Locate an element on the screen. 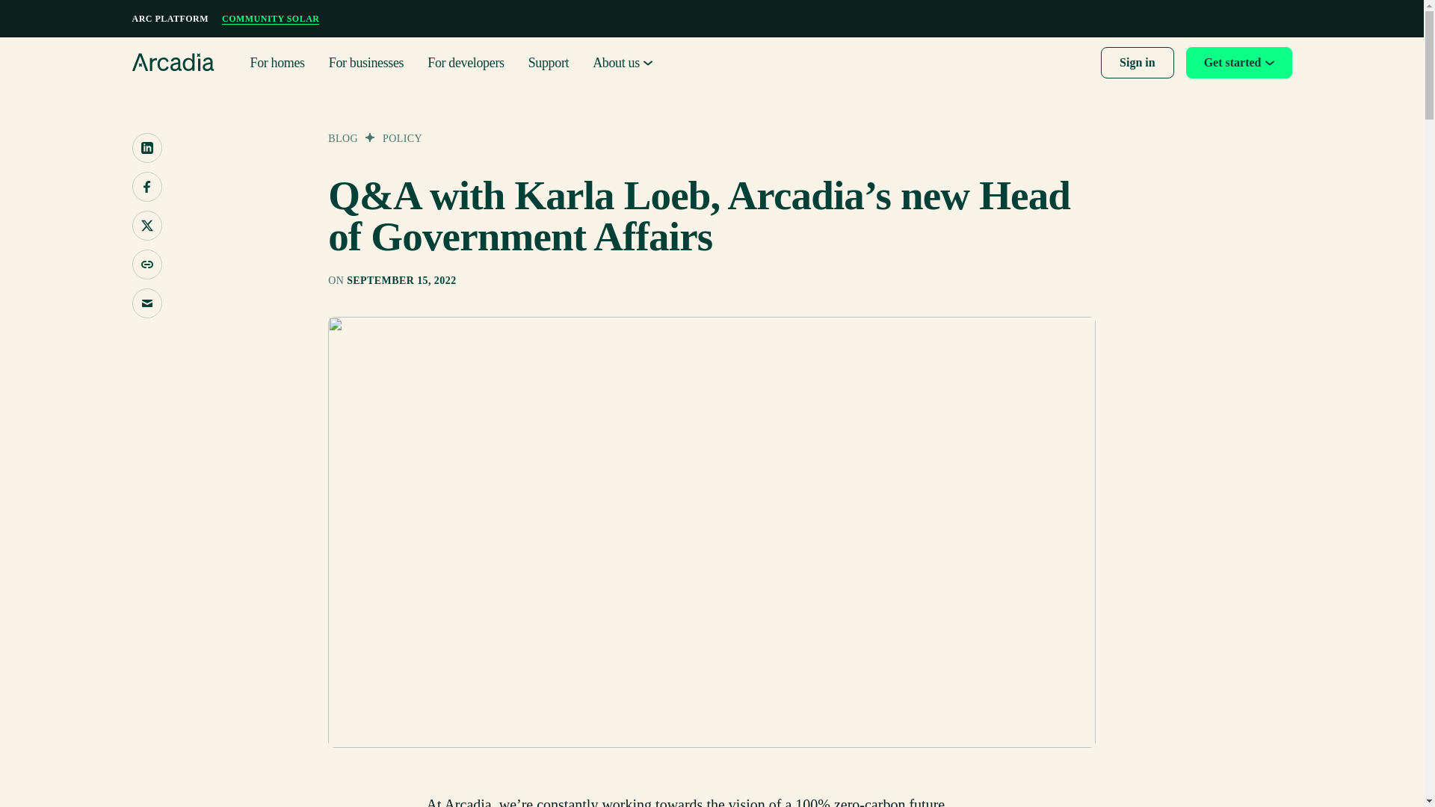  About us is located at coordinates (622, 63).